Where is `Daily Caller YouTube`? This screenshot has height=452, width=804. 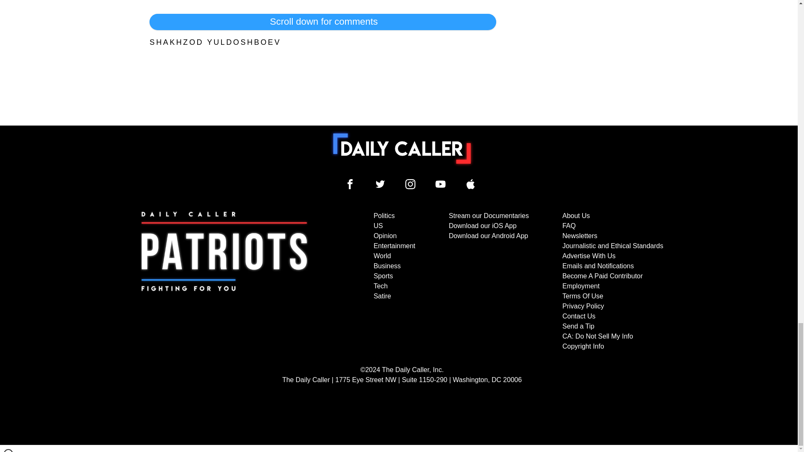
Daily Caller YouTube is located at coordinates (441, 184).